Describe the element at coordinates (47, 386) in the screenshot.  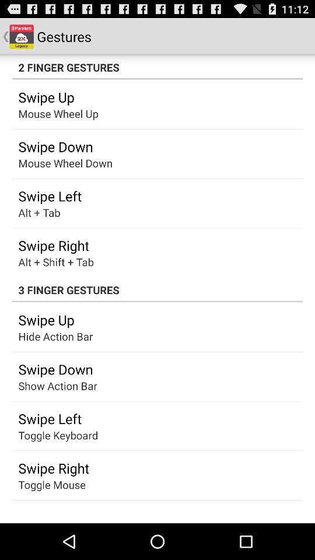
I see `launch hide mouse` at that location.